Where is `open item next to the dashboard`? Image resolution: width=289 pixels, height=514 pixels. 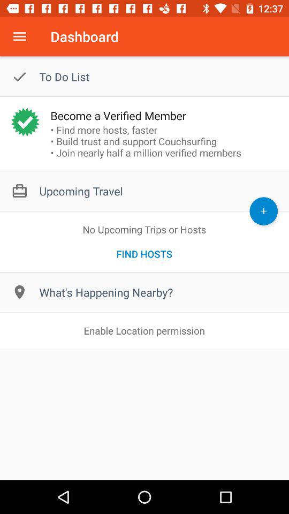 open item next to the dashboard is located at coordinates (19, 36).